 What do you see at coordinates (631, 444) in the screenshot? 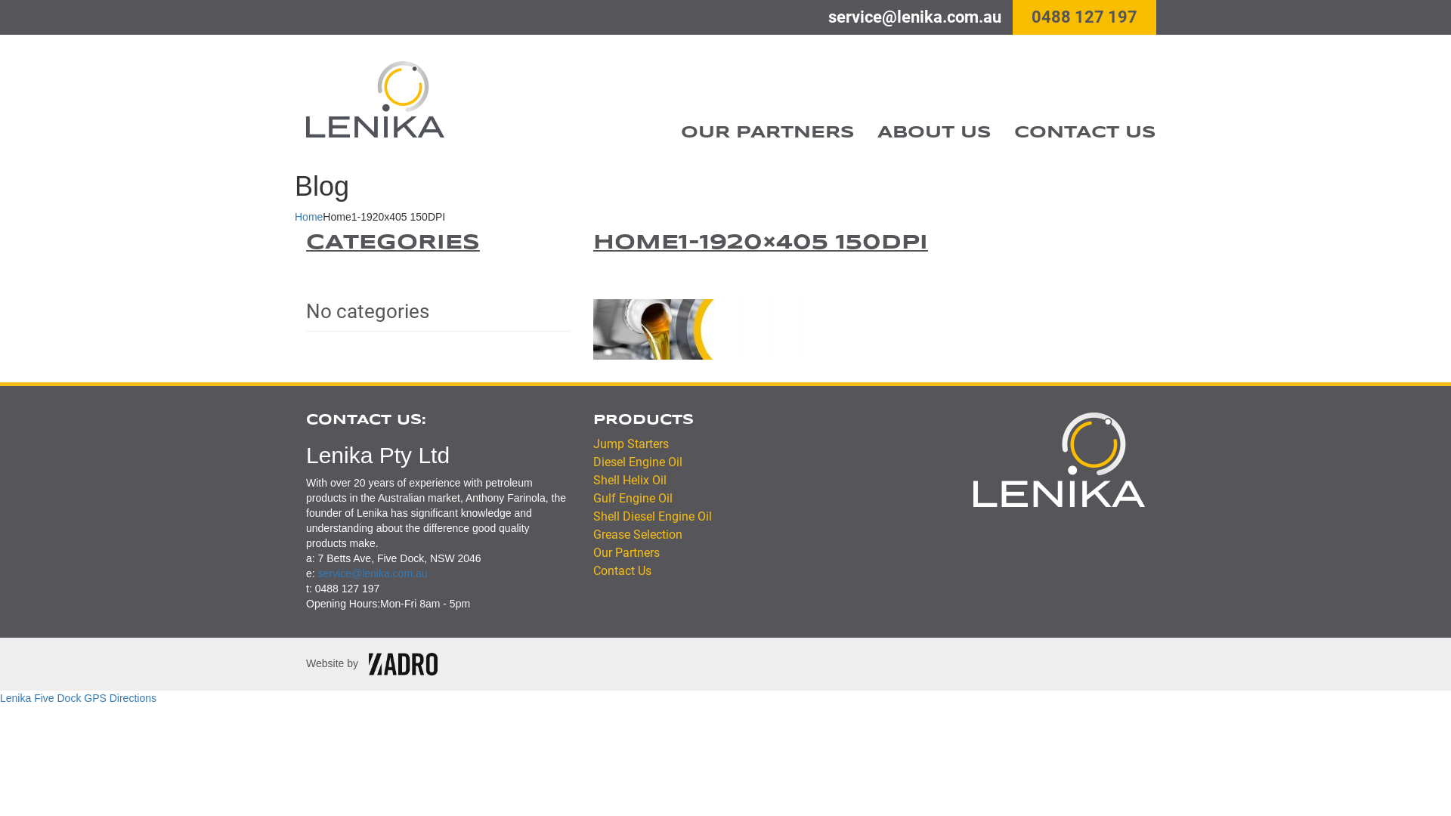
I see `Jump Starters` at bounding box center [631, 444].